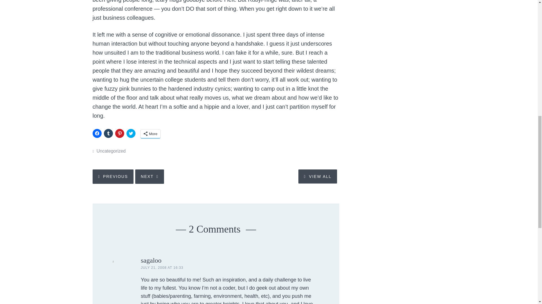  Describe the element at coordinates (97, 133) in the screenshot. I see `Click to share on Facebook` at that location.